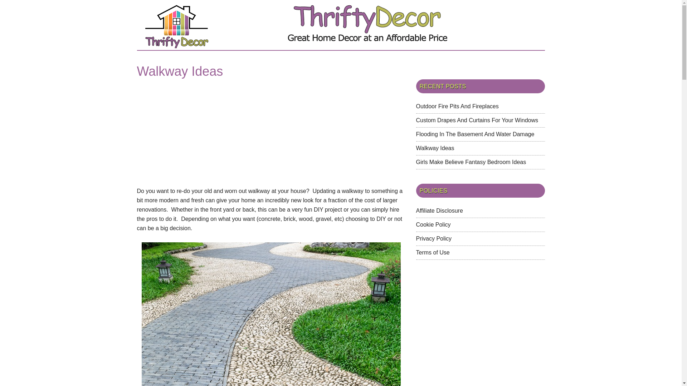 The width and height of the screenshot is (687, 386). Describe the element at coordinates (341, 26) in the screenshot. I see `Thrifty Decor` at that location.